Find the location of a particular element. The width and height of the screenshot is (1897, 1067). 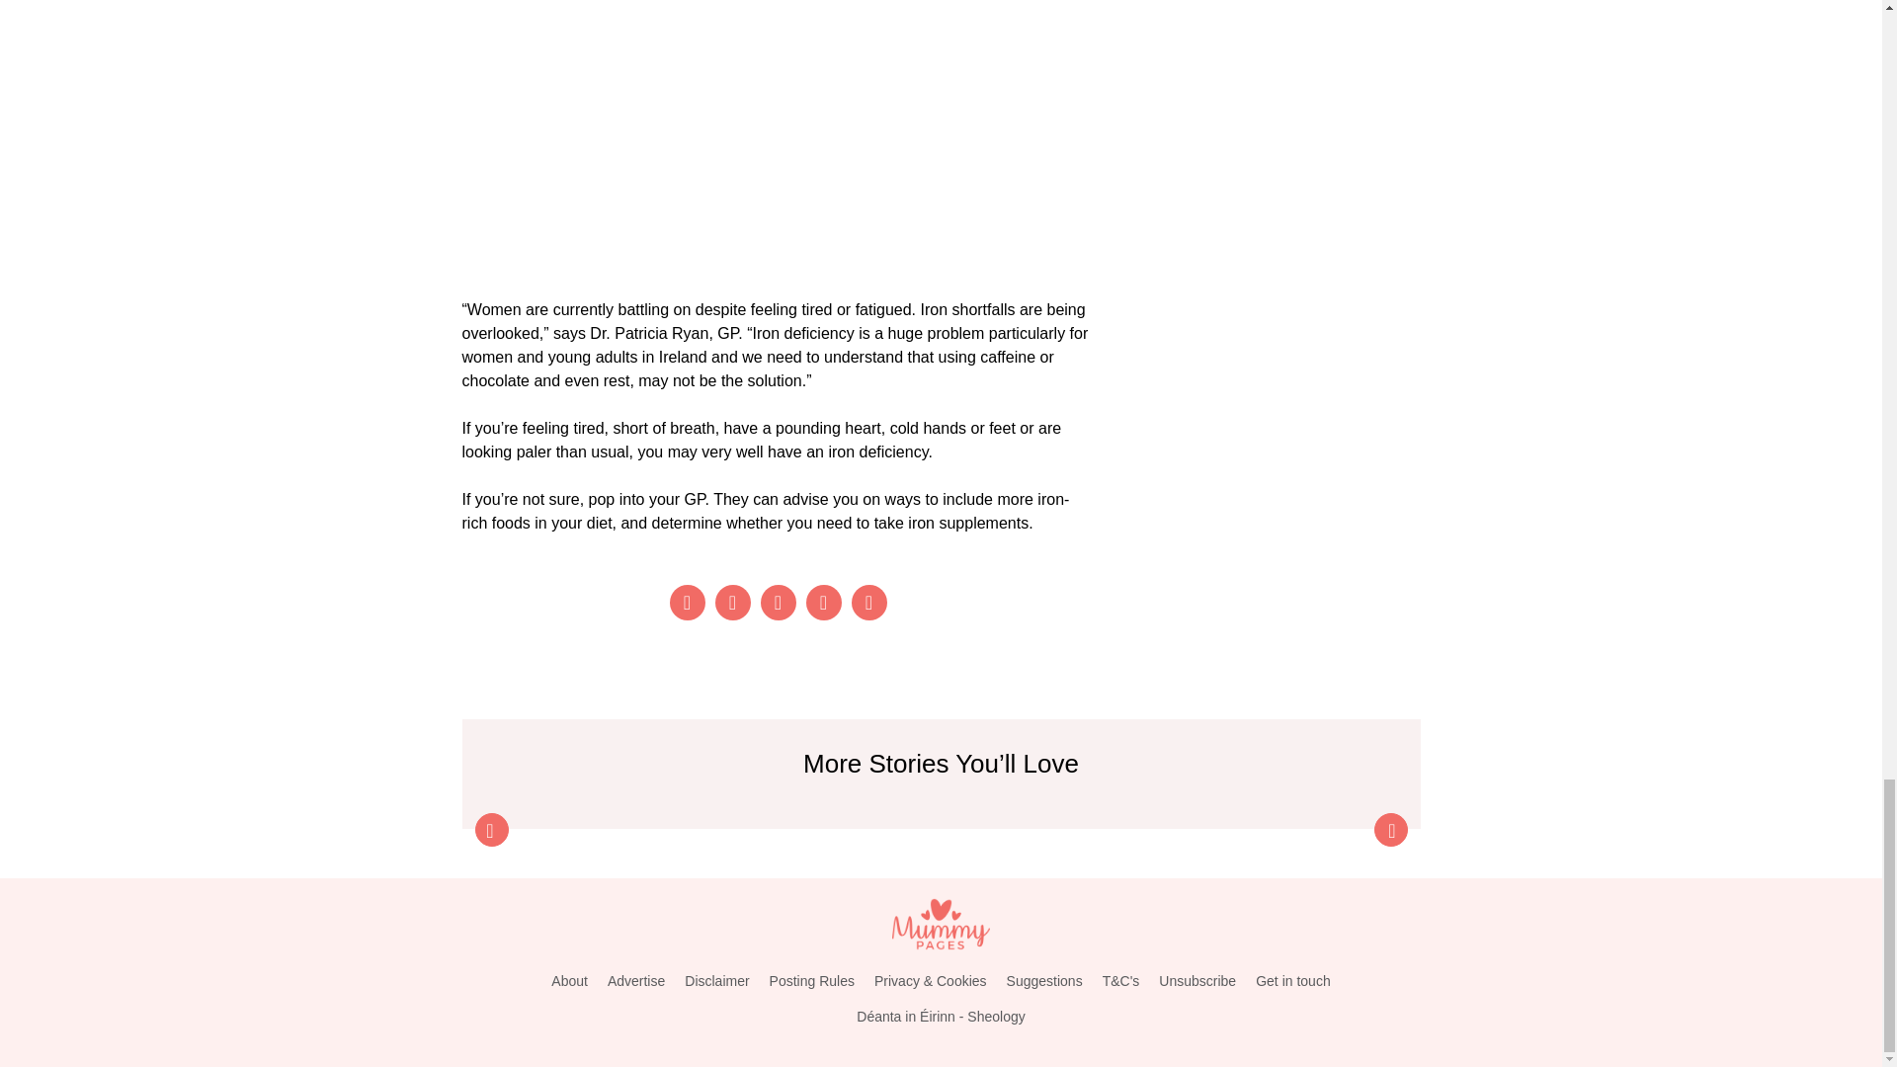

Disclaimer is located at coordinates (717, 981).